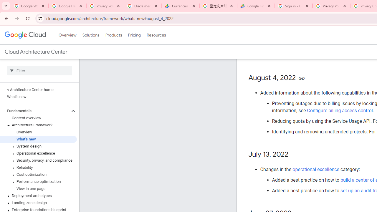 This screenshot has width=377, height=212. Describe the element at coordinates (302, 78) in the screenshot. I see `Copy link to this section: August 4, 2022` at that location.